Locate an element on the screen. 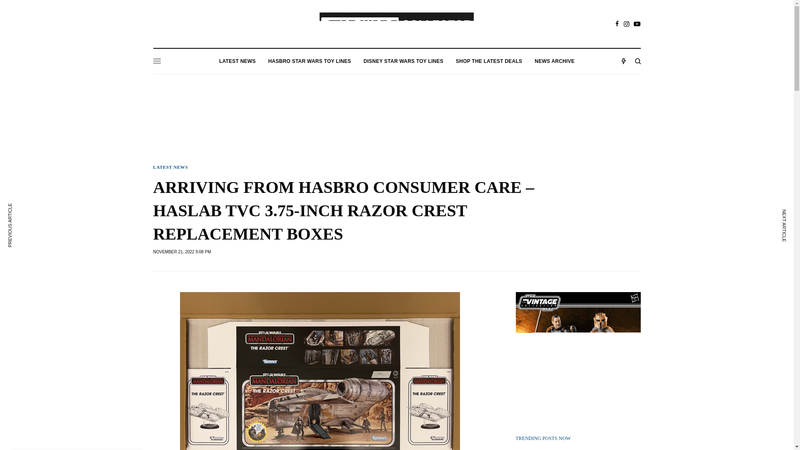  HASBRO STAR WARS TOY LINES is located at coordinates (309, 61).